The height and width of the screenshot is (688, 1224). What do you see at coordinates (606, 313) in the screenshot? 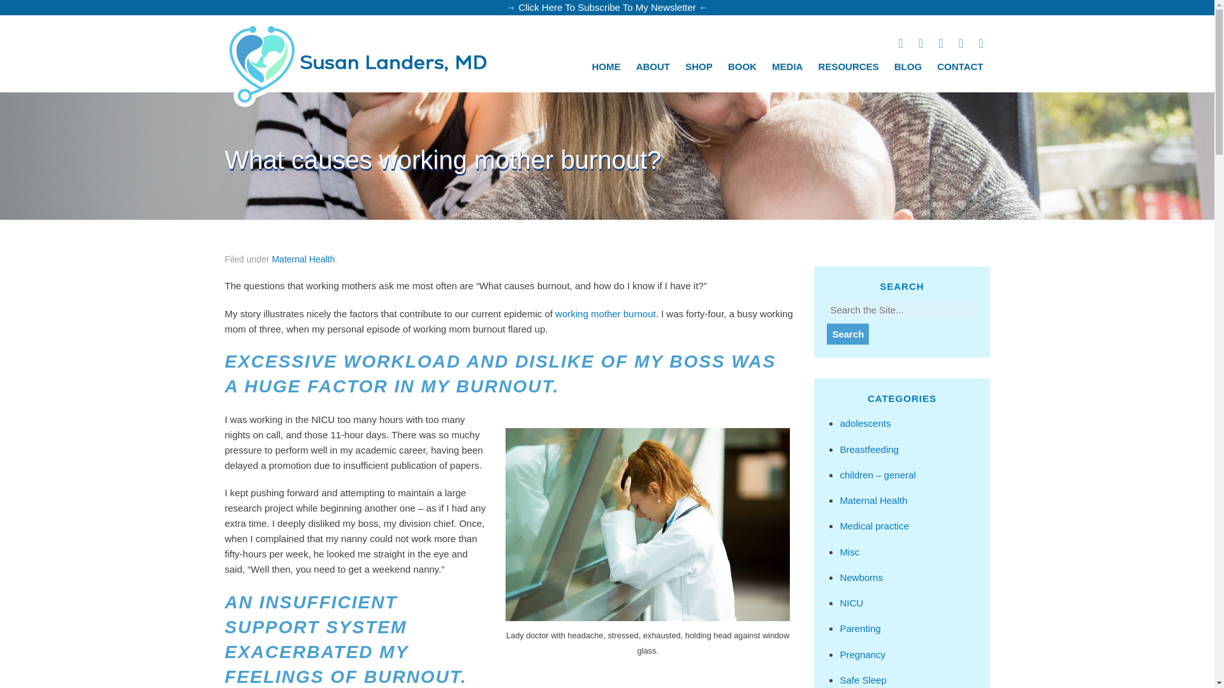
I see `working mother burnout` at bounding box center [606, 313].